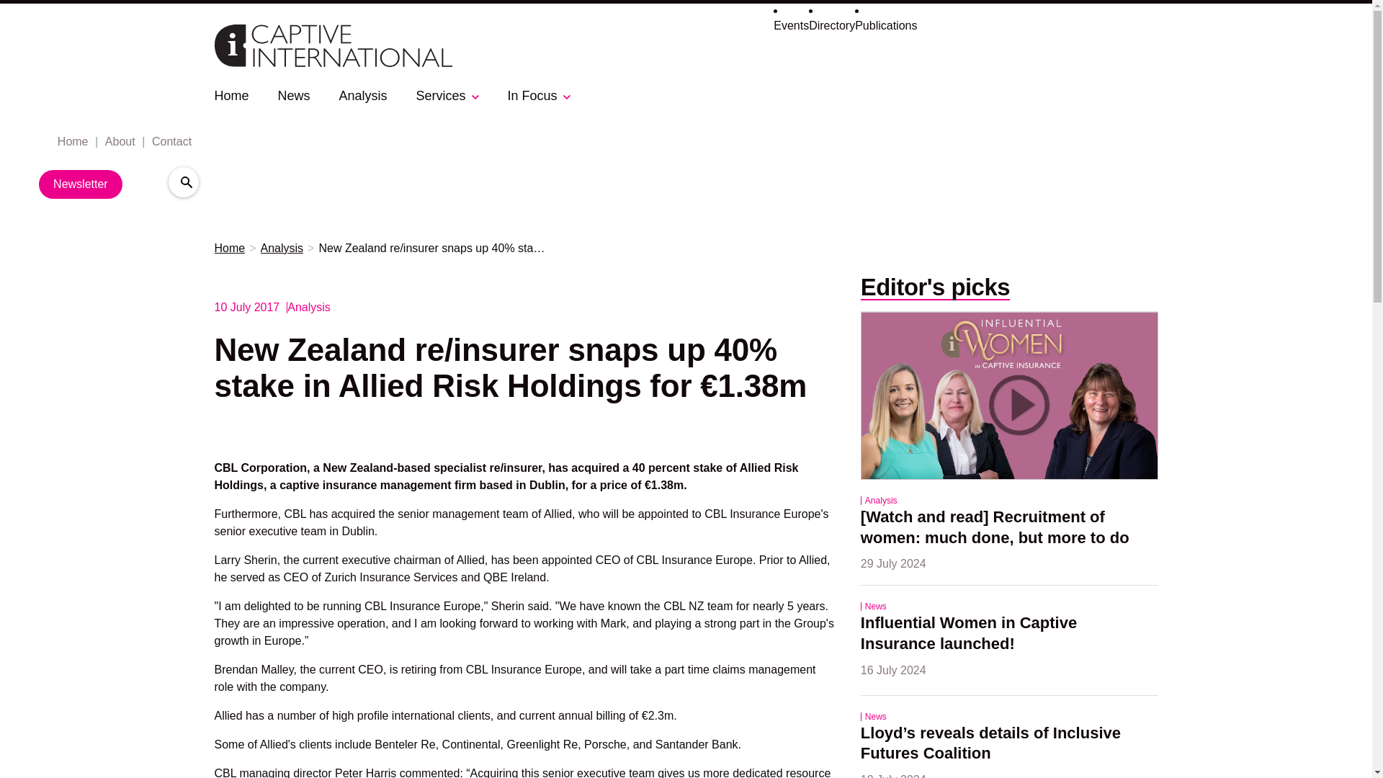 Image resolution: width=1383 pixels, height=778 pixels. I want to click on In Focus, so click(532, 95).